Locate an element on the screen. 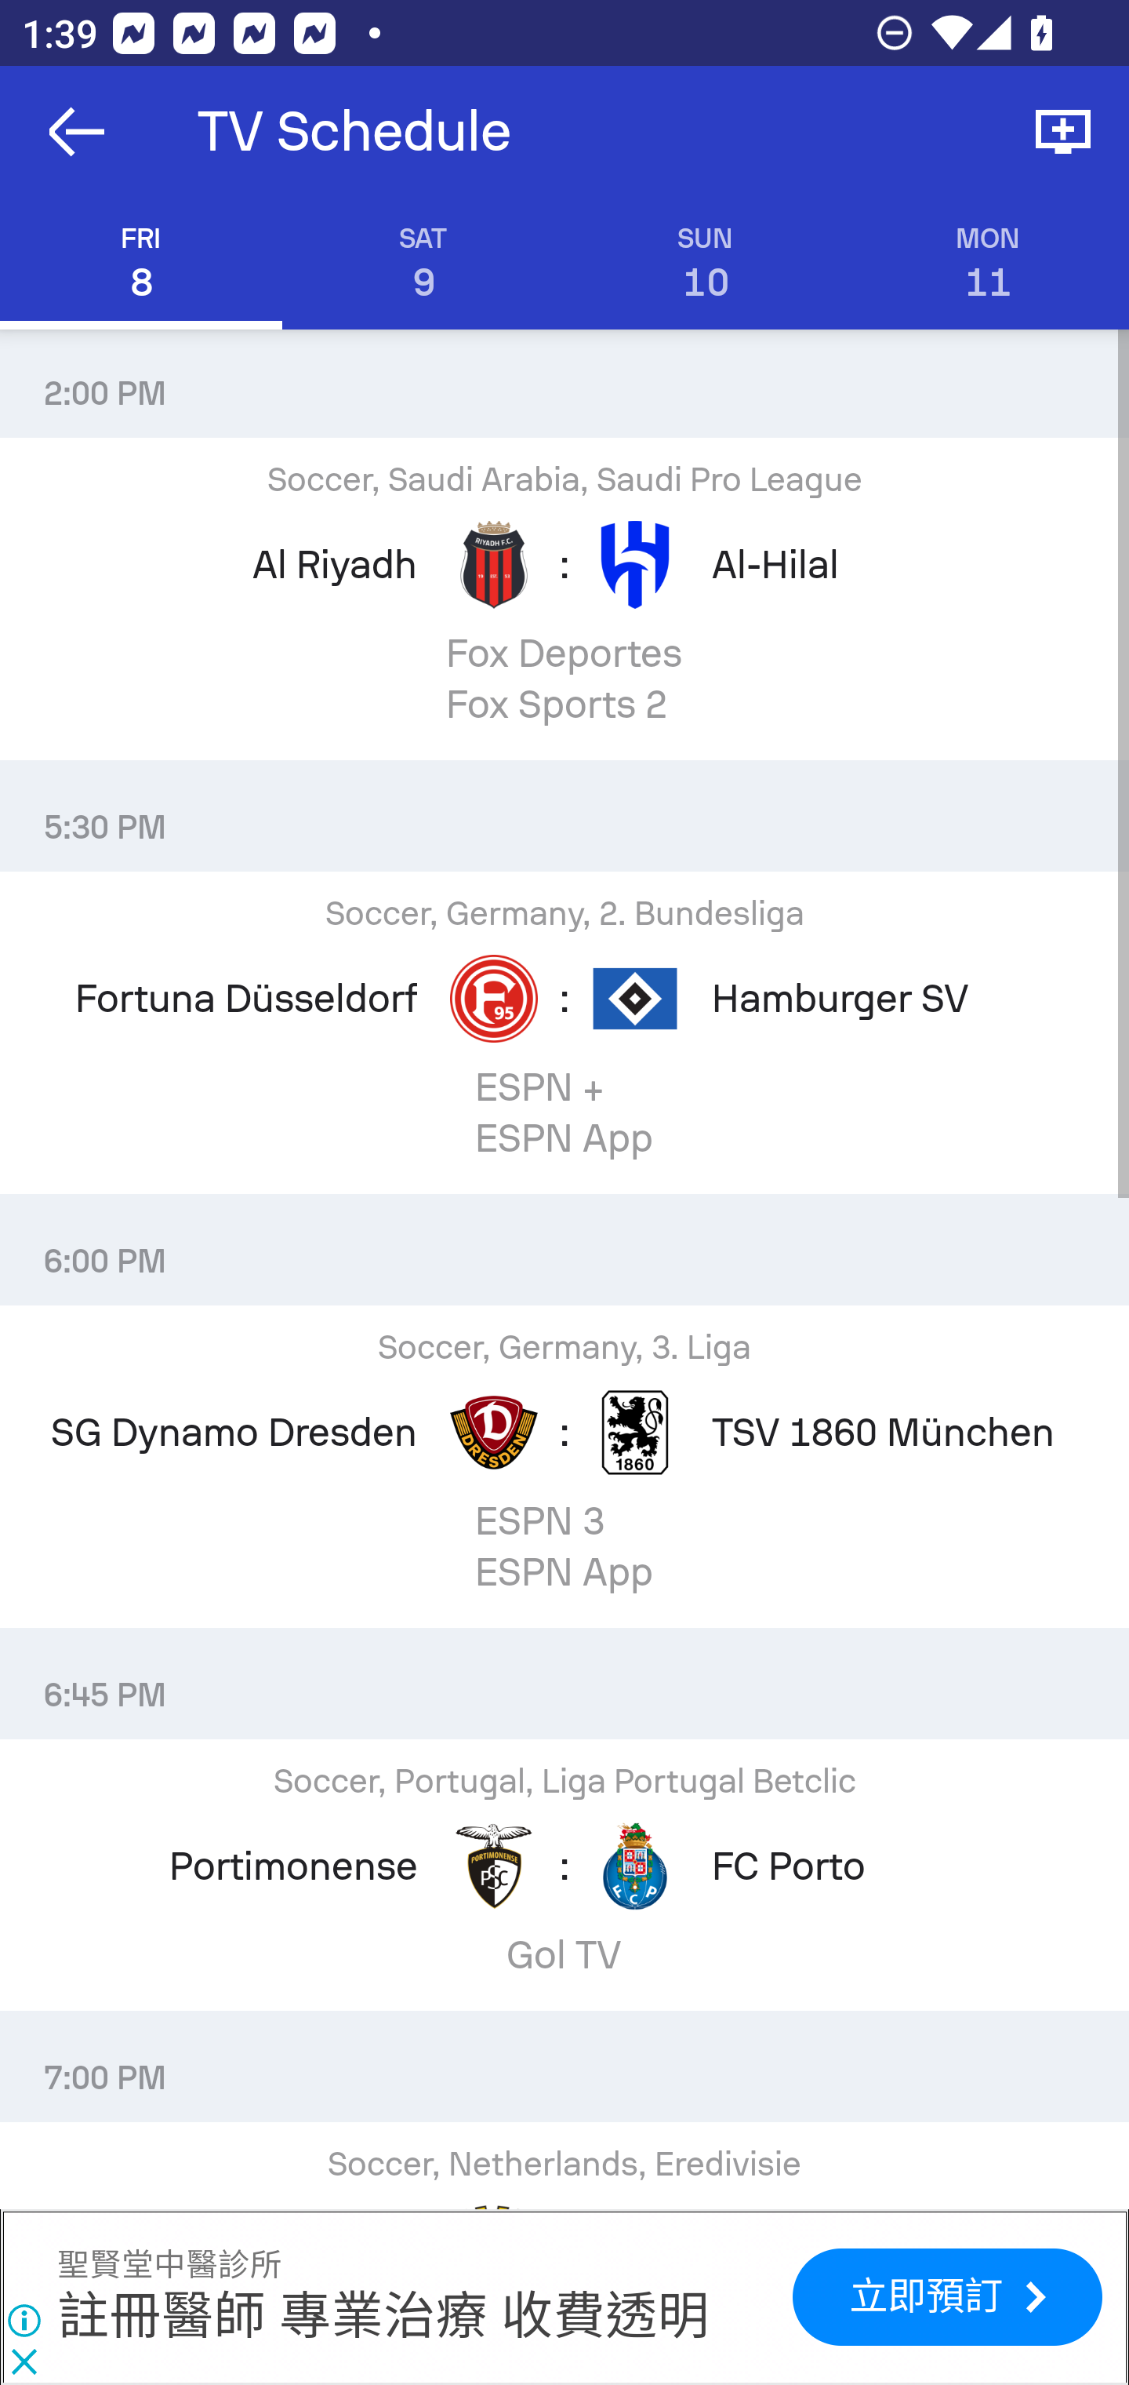 The image size is (1129, 2385). 聖賢堂中醫診所 is located at coordinates (169, 2266).